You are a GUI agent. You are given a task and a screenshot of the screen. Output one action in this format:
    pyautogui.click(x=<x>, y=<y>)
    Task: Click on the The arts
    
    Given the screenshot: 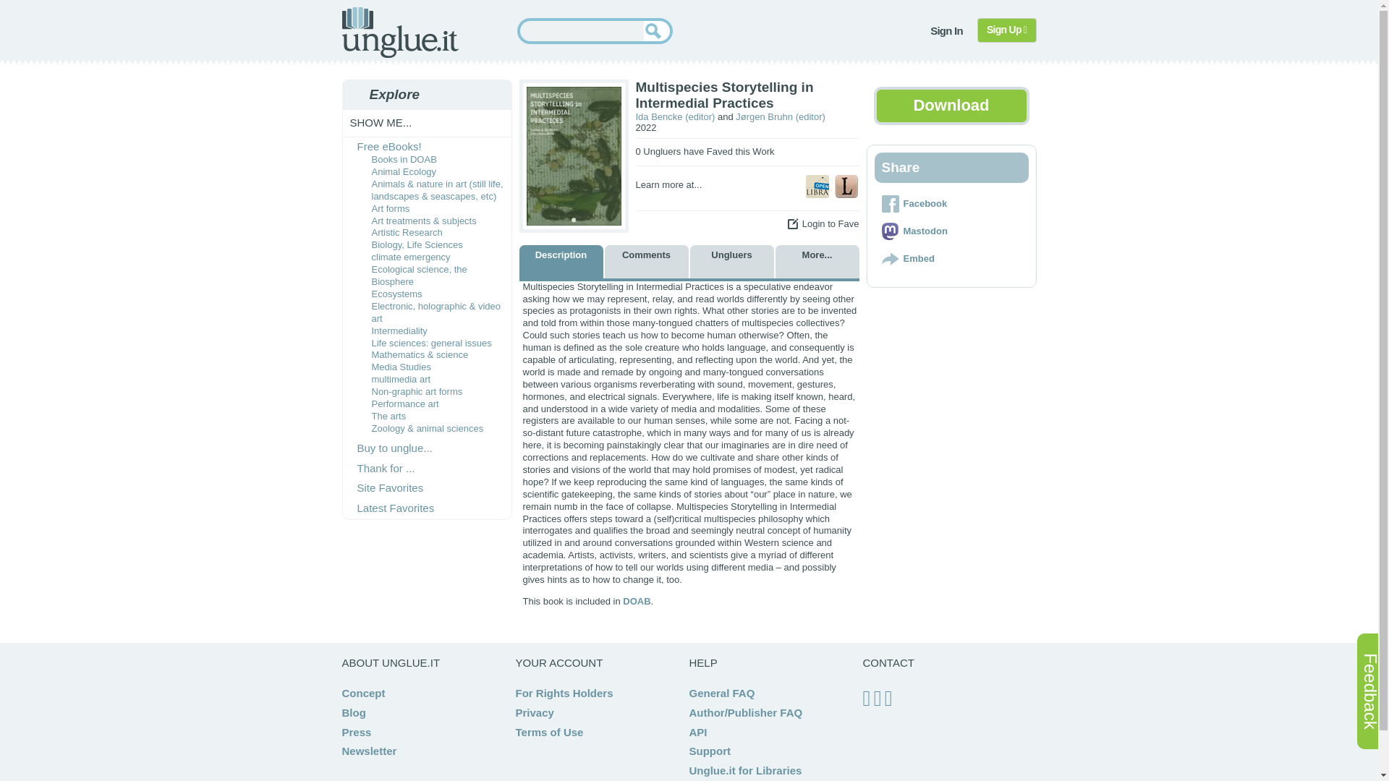 What is the action you would take?
    pyautogui.click(x=389, y=417)
    